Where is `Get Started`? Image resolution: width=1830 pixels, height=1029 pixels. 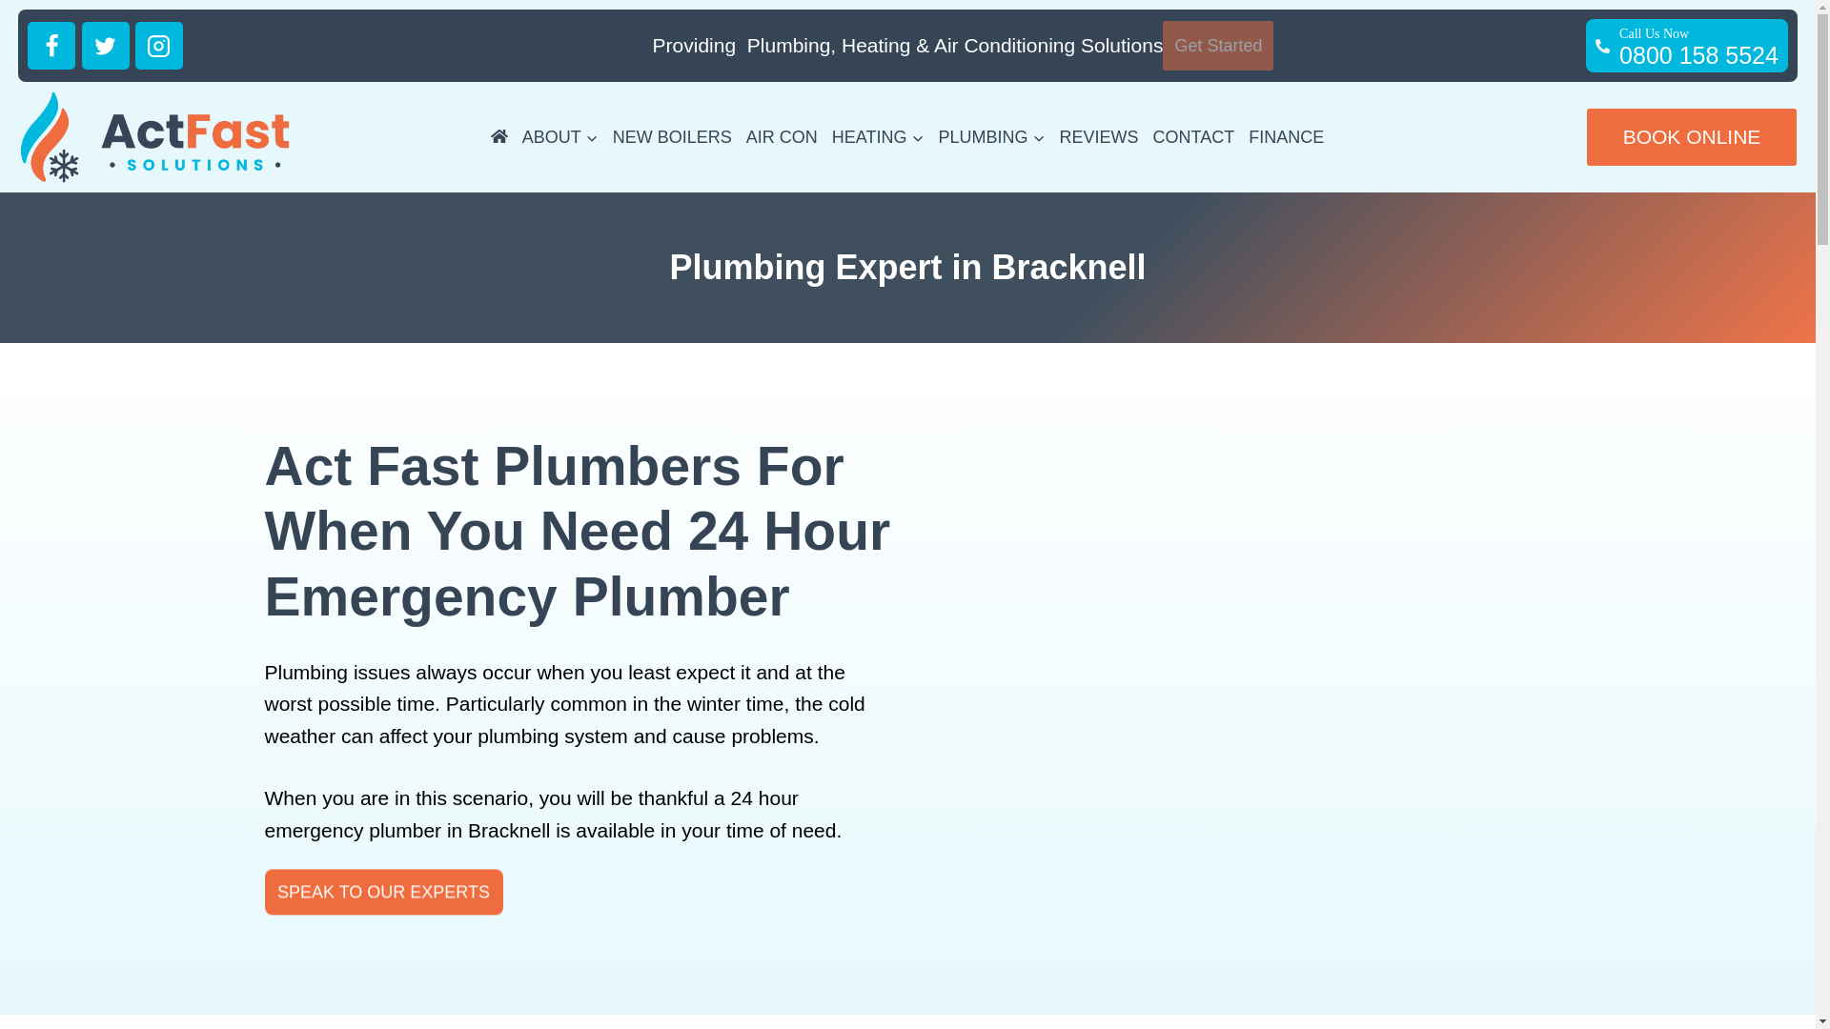 Get Started is located at coordinates (878, 136).